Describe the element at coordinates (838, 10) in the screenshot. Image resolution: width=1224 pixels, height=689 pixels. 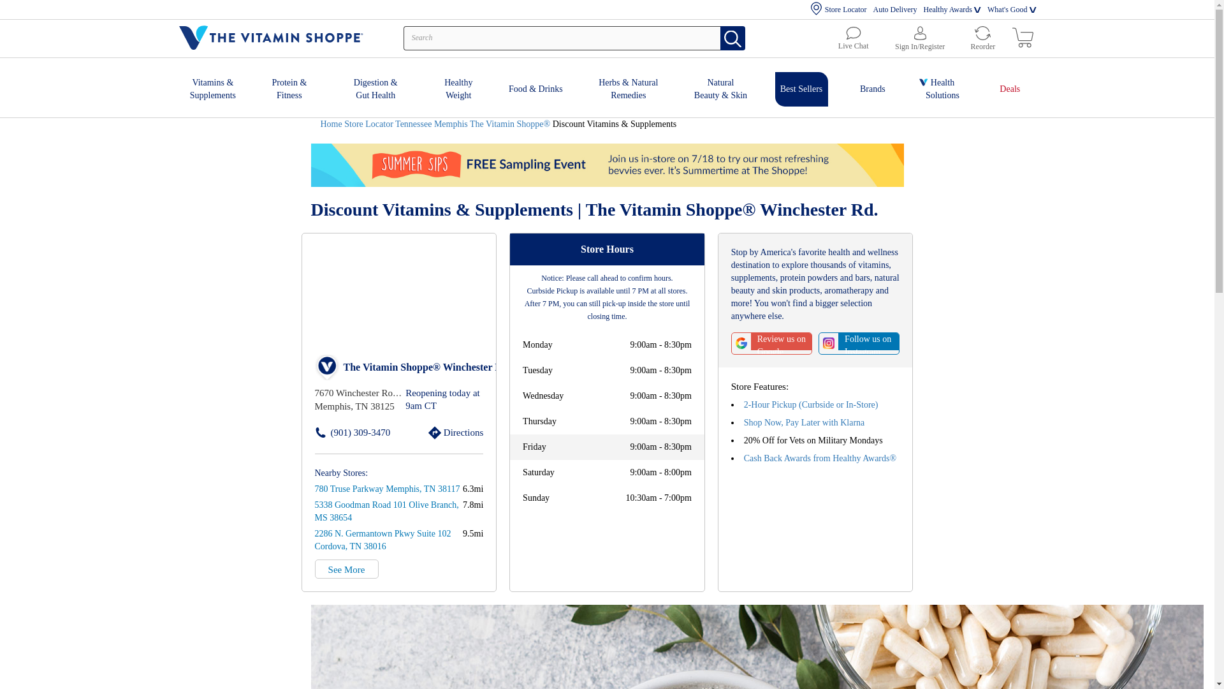
I see `Store Locator` at that location.